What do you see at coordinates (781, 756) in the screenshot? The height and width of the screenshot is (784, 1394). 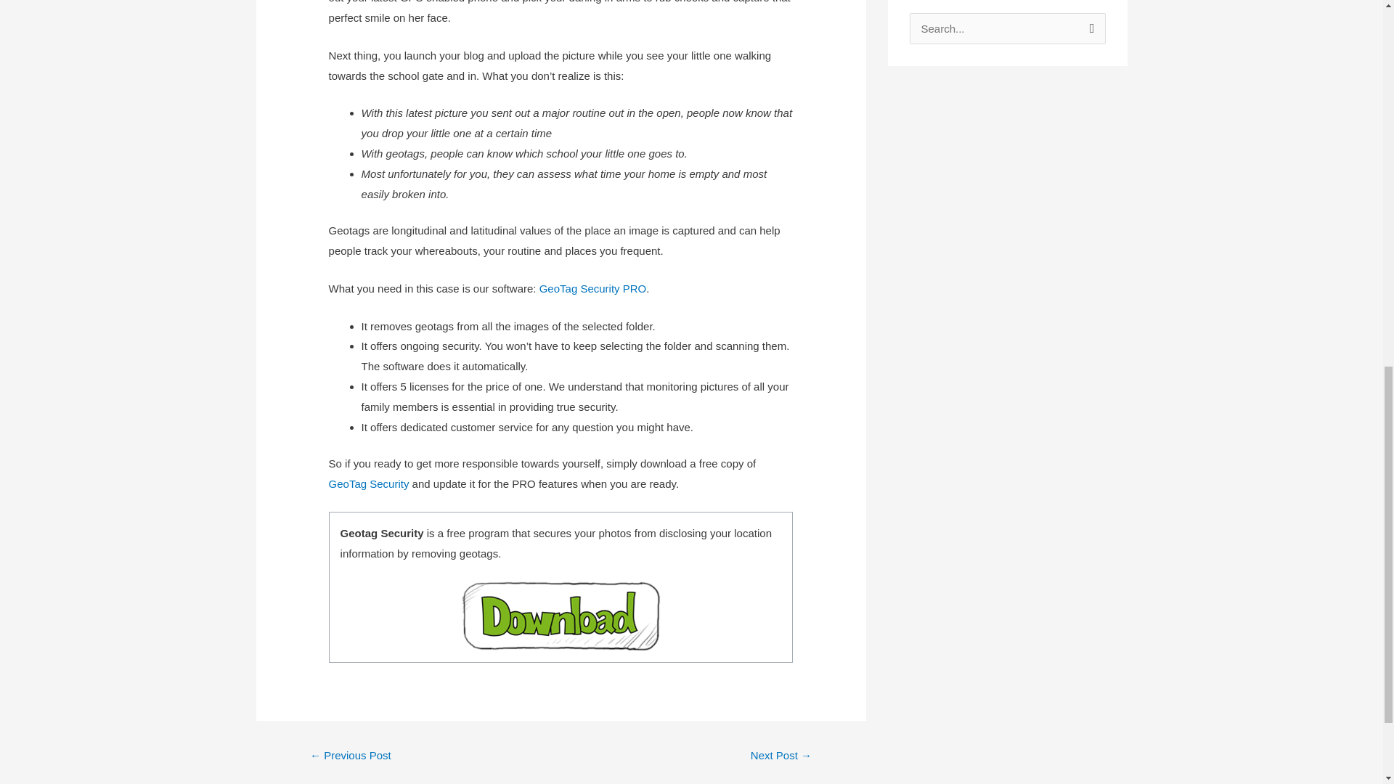 I see `We know What You Did Last Summer?` at bounding box center [781, 756].